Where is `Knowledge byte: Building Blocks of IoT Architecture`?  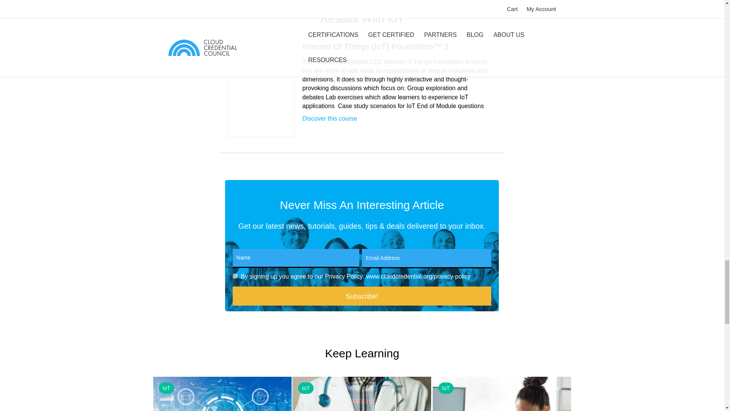 Knowledge byte: Building Blocks of IoT Architecture is located at coordinates (222, 394).